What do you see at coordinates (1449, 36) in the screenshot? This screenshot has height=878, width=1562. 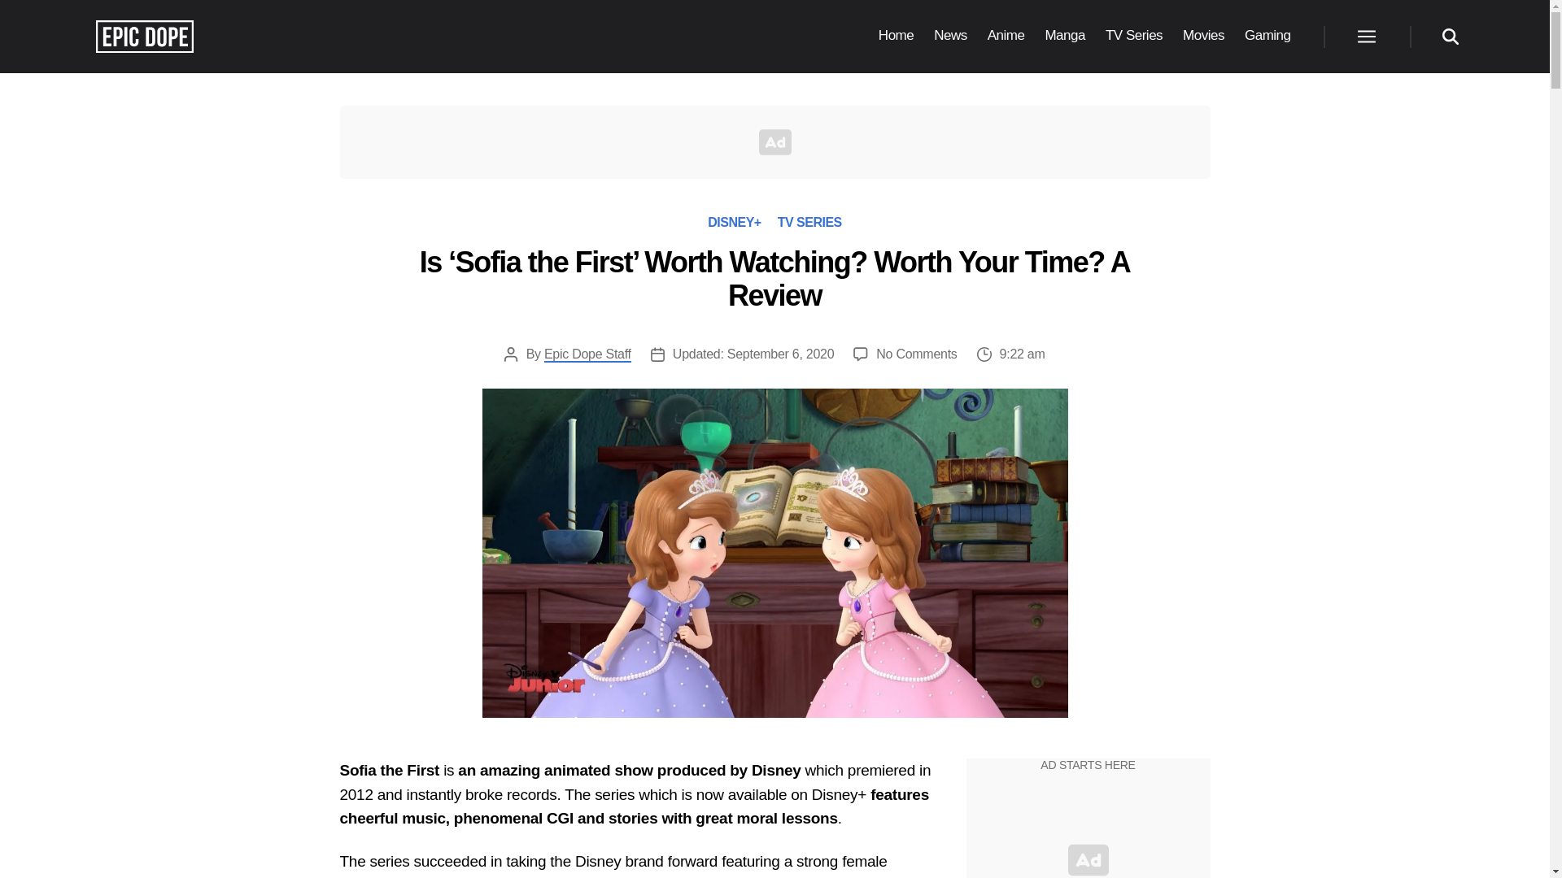 I see `Search` at bounding box center [1449, 36].